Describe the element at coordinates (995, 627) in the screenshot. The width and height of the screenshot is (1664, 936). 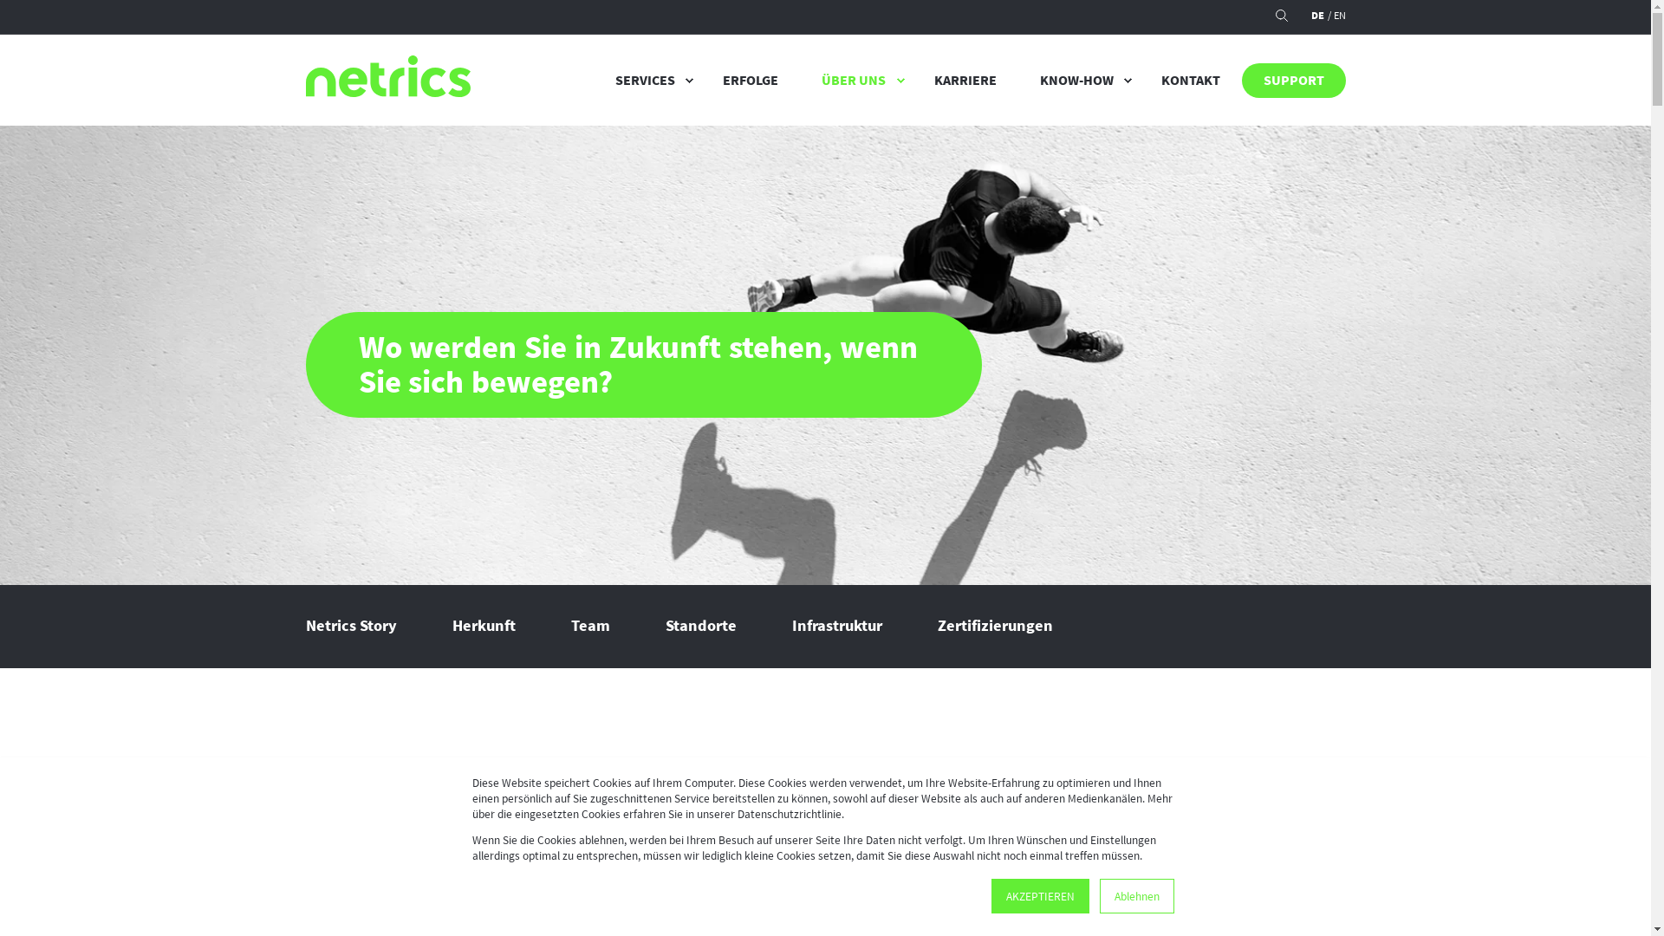
I see `Zertifizierungen` at that location.